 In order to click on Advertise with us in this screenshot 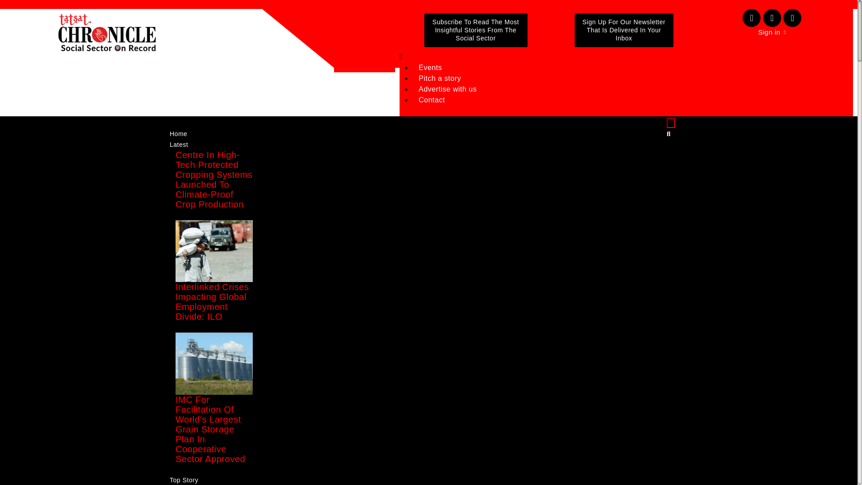, I will do `click(448, 89)`.